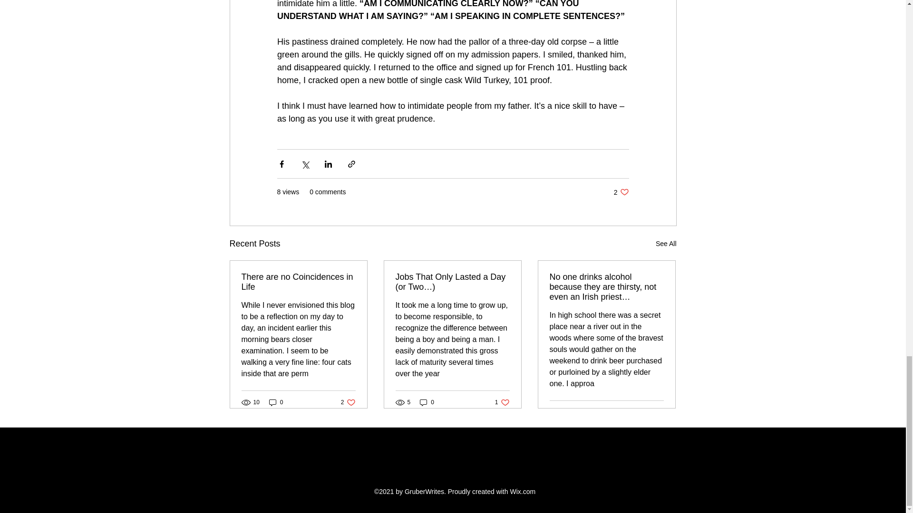 This screenshot has width=913, height=513. Describe the element at coordinates (502, 403) in the screenshot. I see `There are no Coincidences in Life` at that location.